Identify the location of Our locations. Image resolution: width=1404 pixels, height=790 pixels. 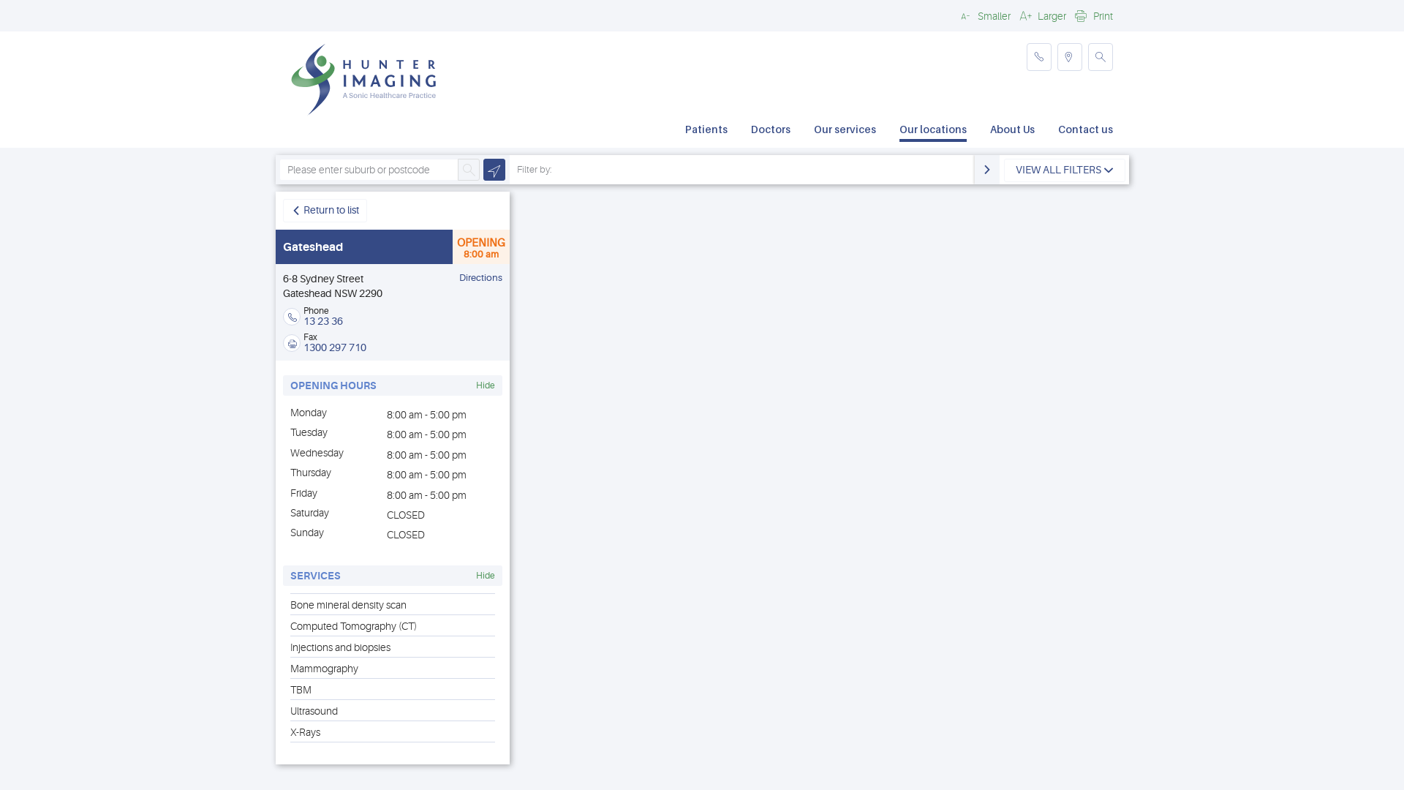
(933, 131).